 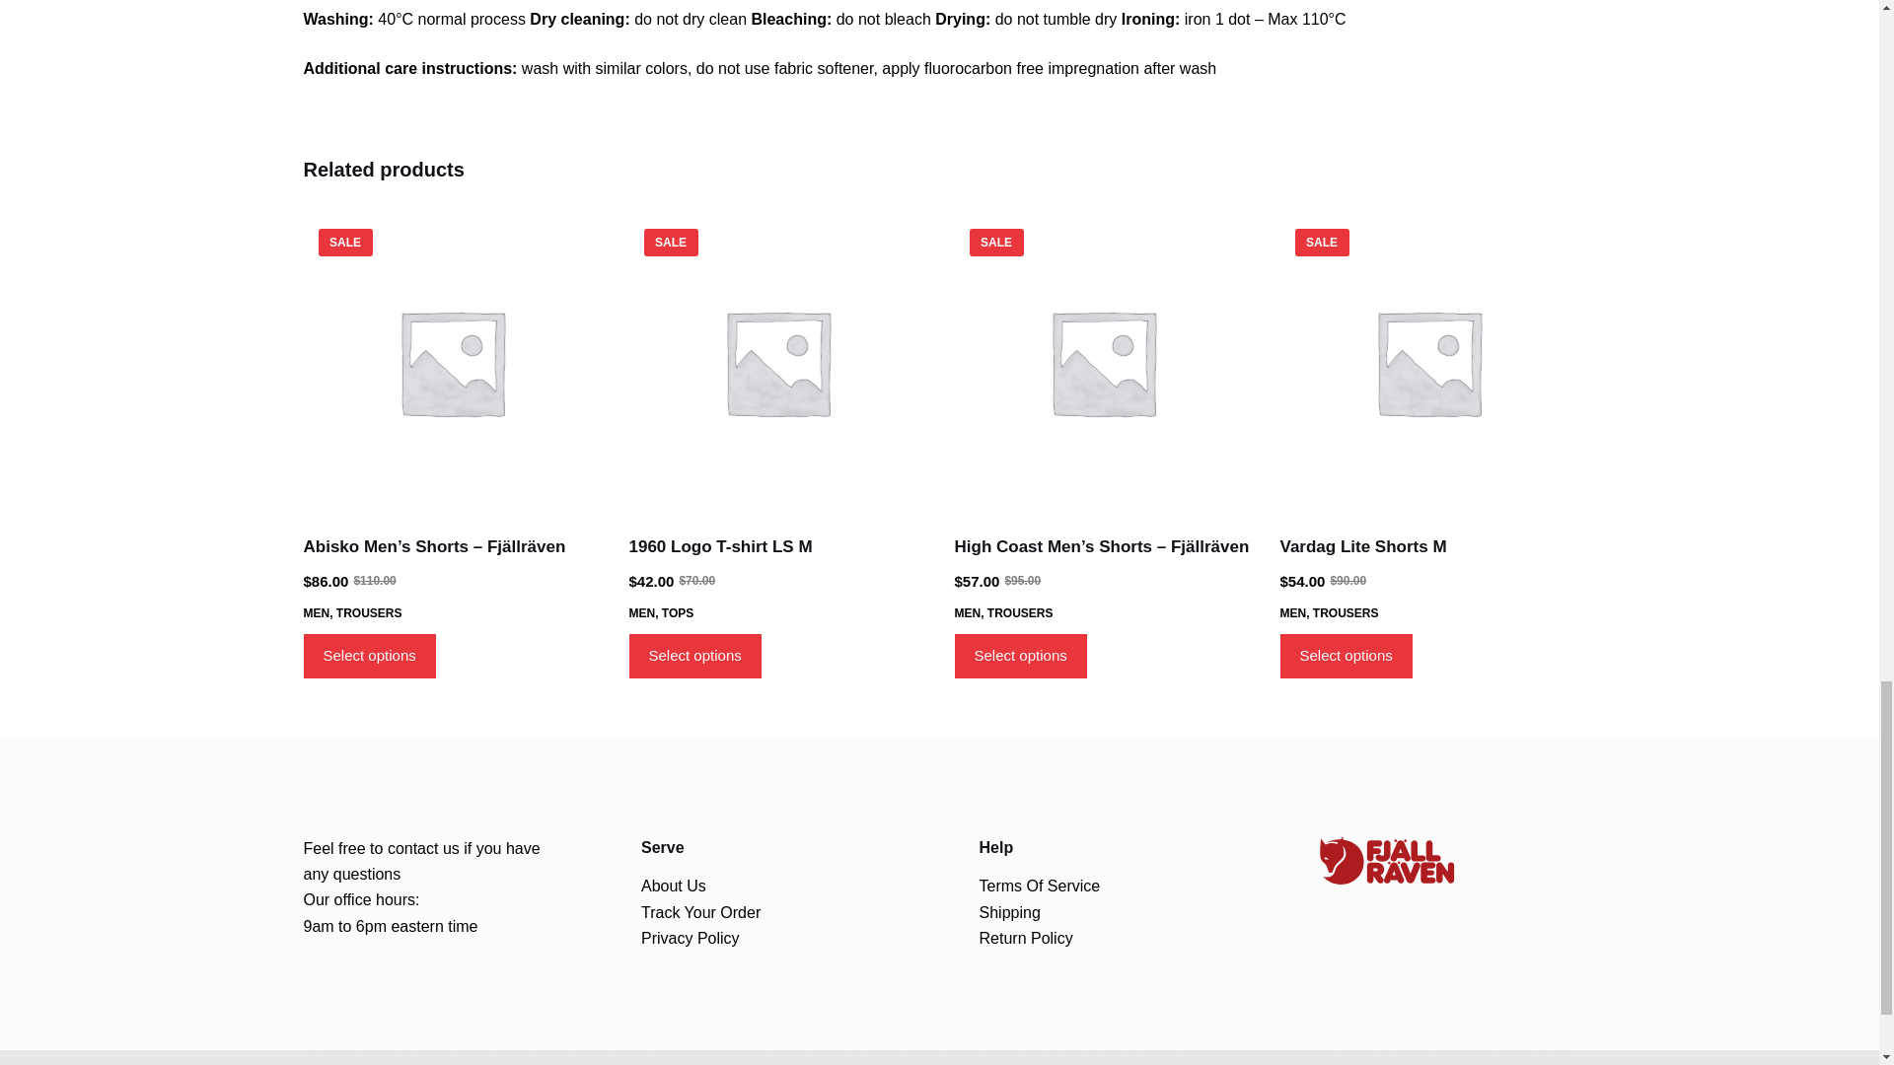 I want to click on woocommerce-placeholder, so click(x=452, y=362).